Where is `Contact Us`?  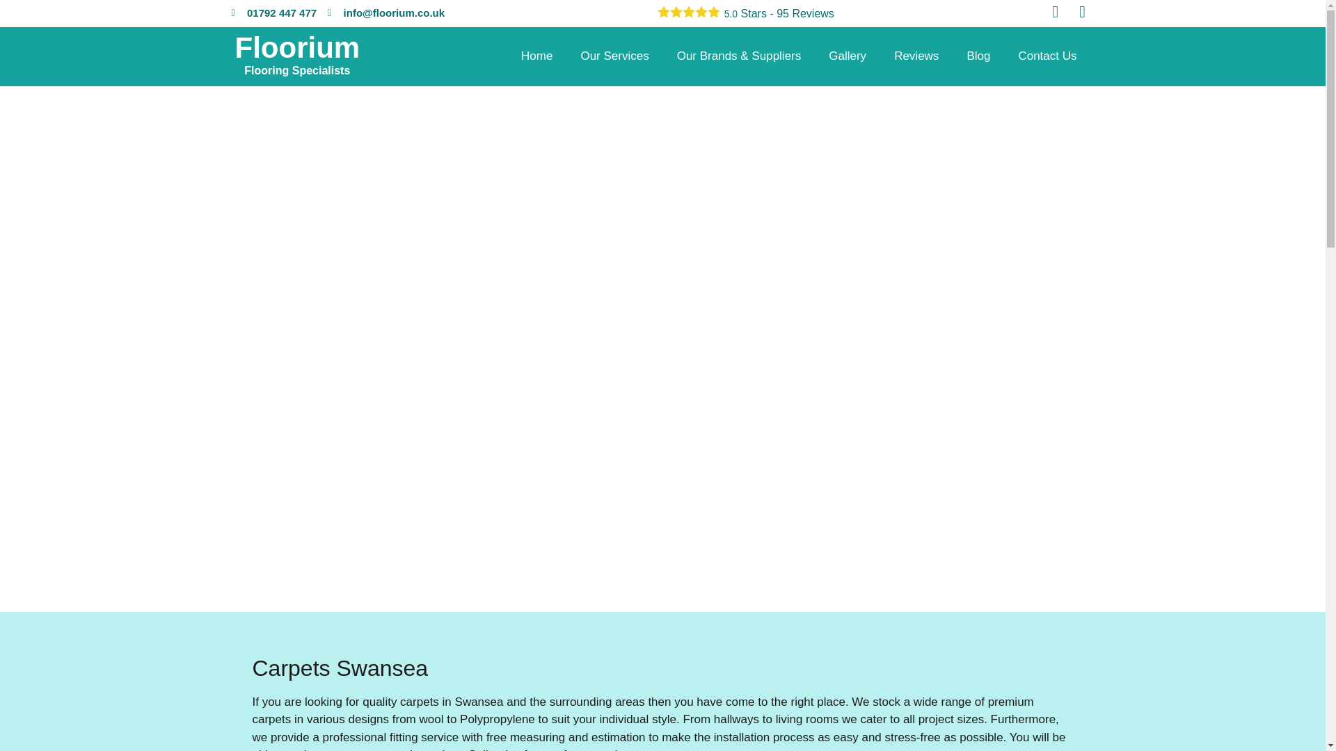 Contact Us is located at coordinates (978, 56).